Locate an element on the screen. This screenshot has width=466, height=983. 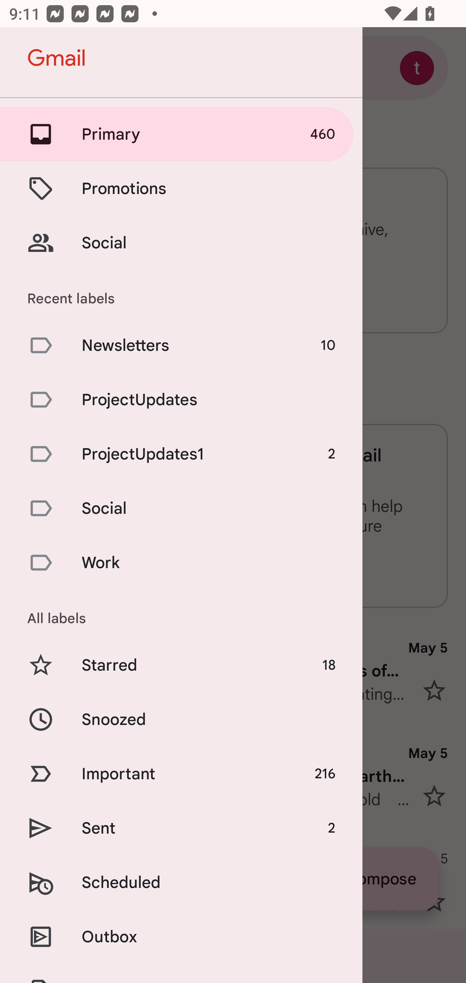
Primary 460 is located at coordinates (181, 134).